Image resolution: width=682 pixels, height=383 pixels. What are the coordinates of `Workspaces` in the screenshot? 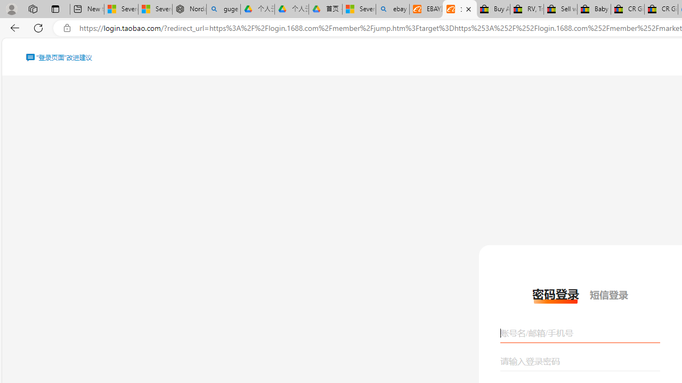 It's located at (33, 9).